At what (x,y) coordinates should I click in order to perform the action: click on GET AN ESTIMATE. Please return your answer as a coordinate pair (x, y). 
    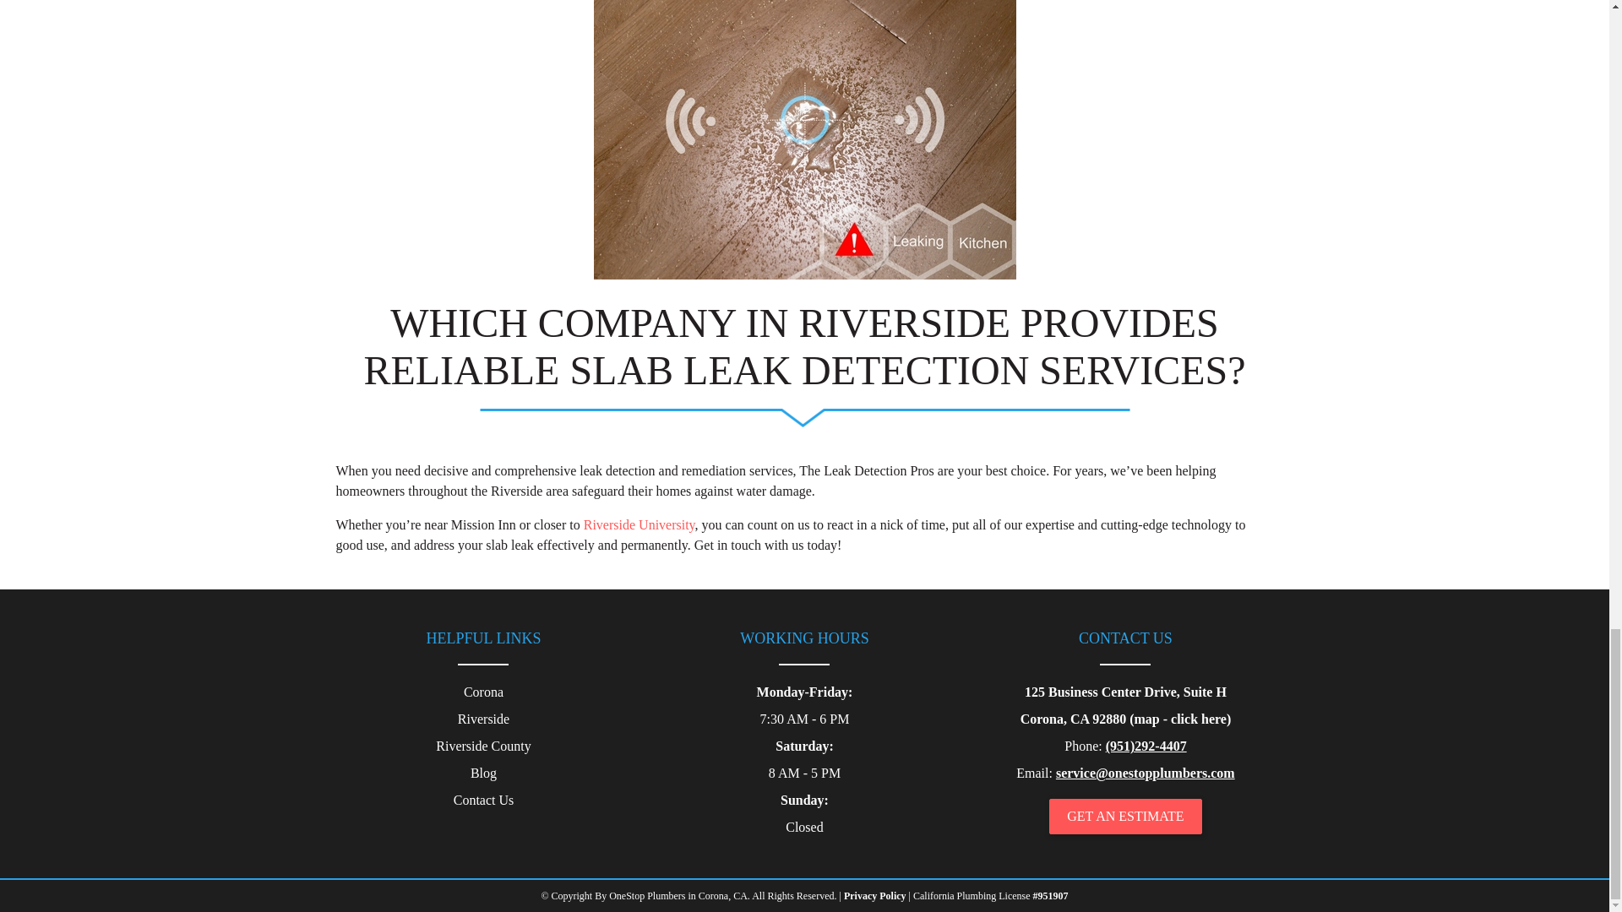
    Looking at the image, I should click on (1125, 817).